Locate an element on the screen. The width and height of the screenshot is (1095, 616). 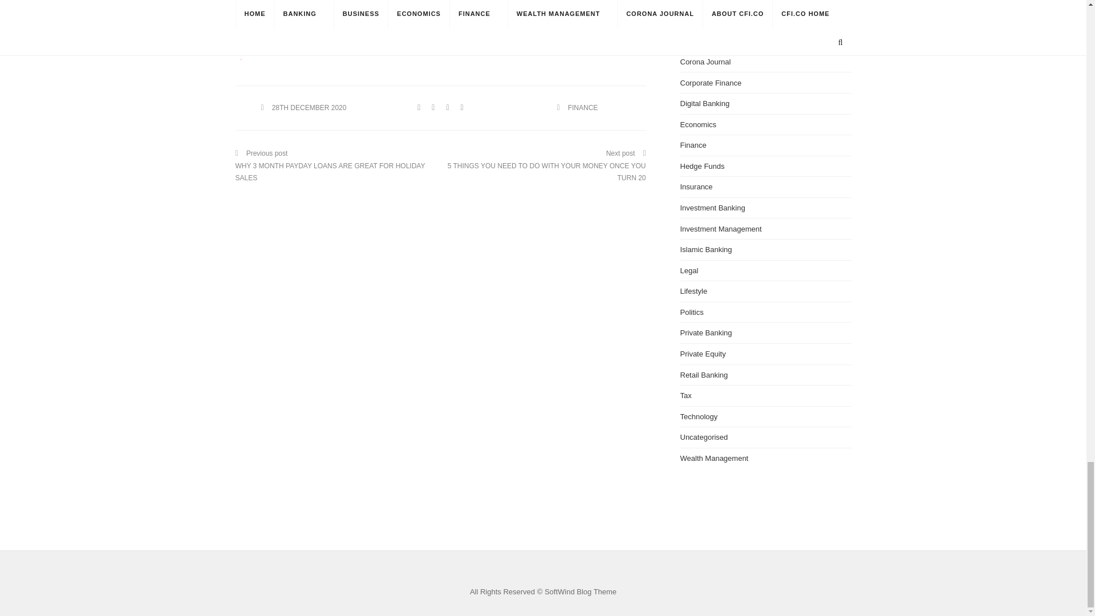
28TH DECEMBER 2020 is located at coordinates (309, 107).